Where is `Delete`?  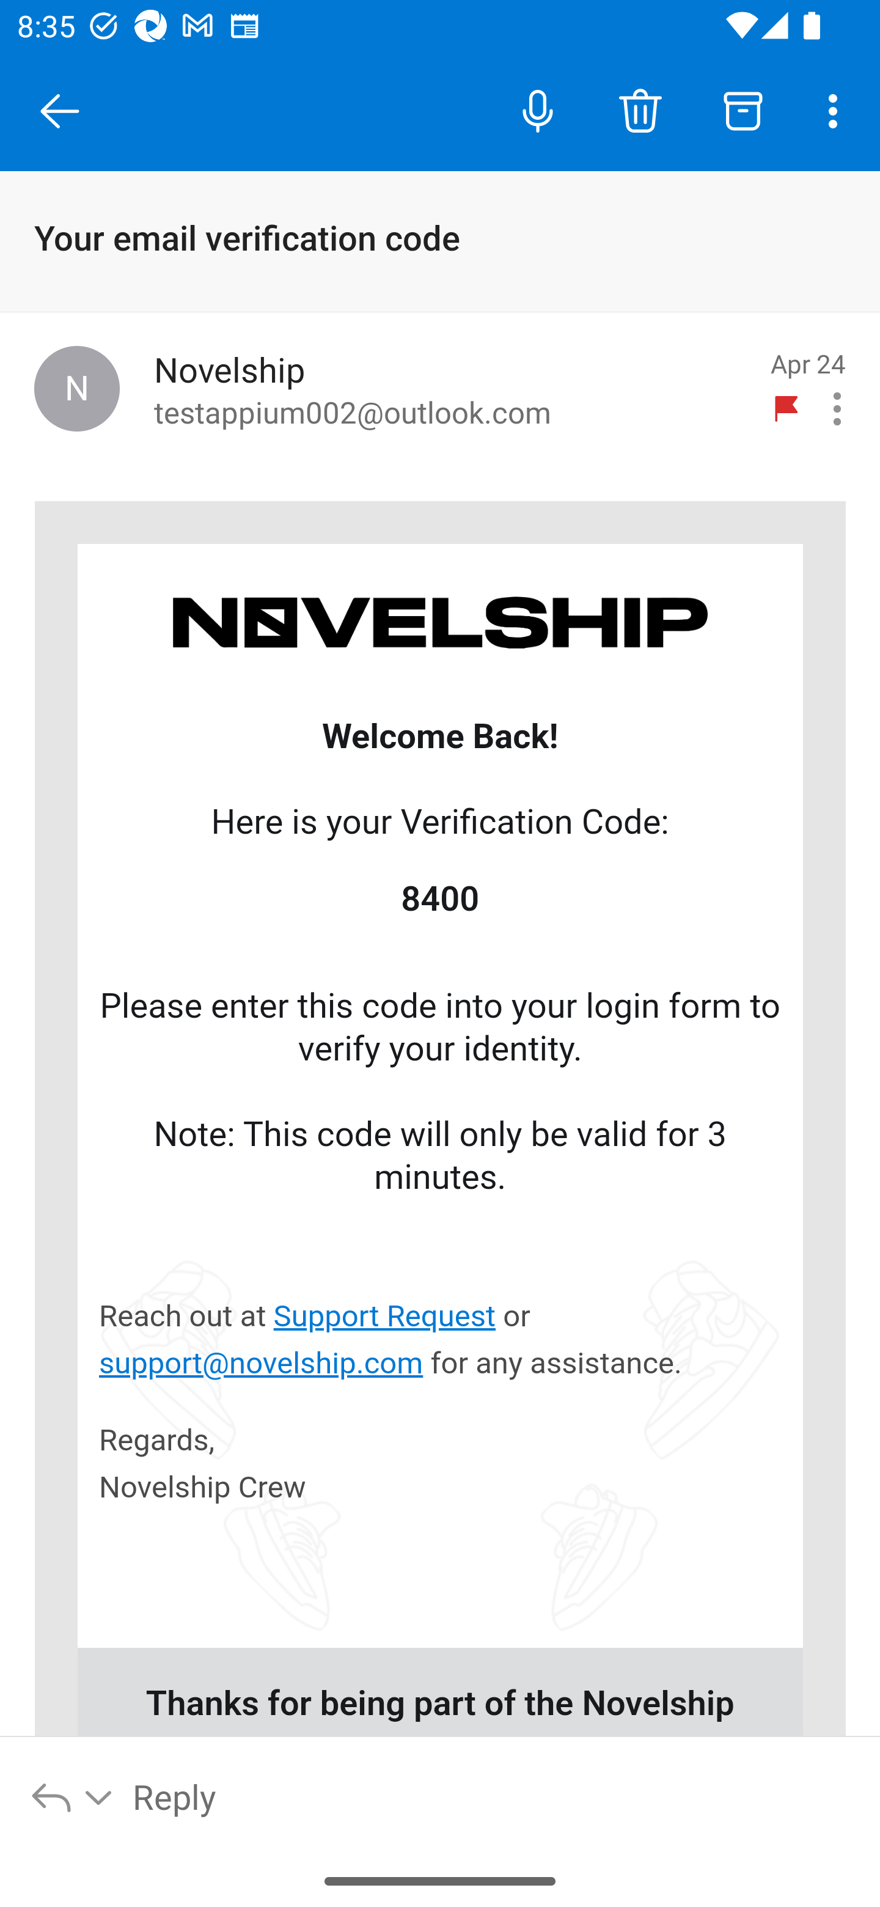 Delete is located at coordinates (640, 110).